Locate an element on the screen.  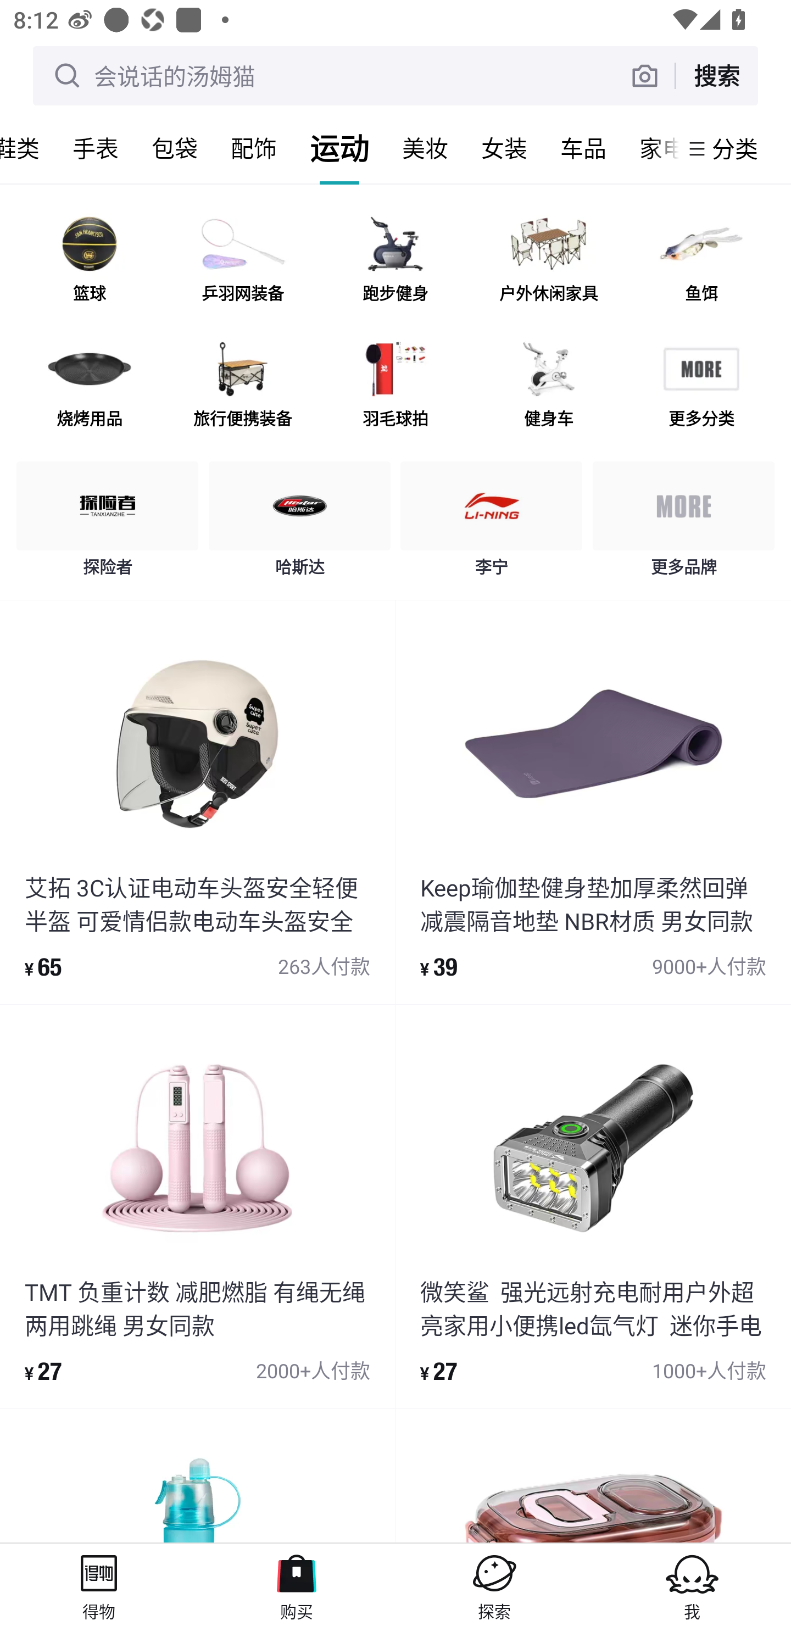
跑步健身 is located at coordinates (396, 261).